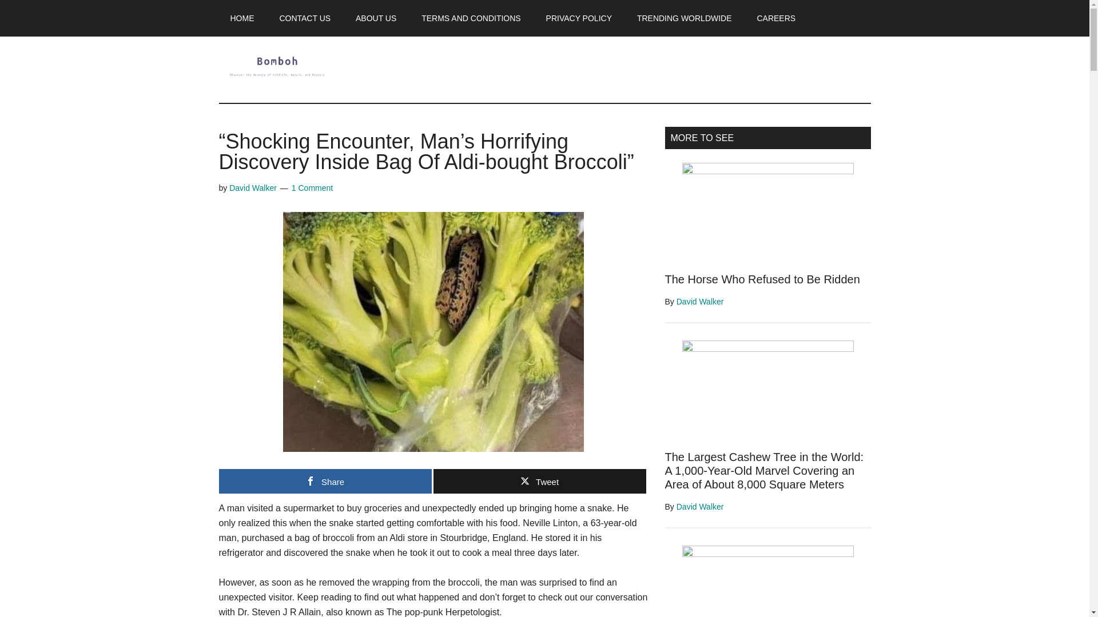 Image resolution: width=1098 pixels, height=617 pixels. I want to click on 1 Comment, so click(312, 187).